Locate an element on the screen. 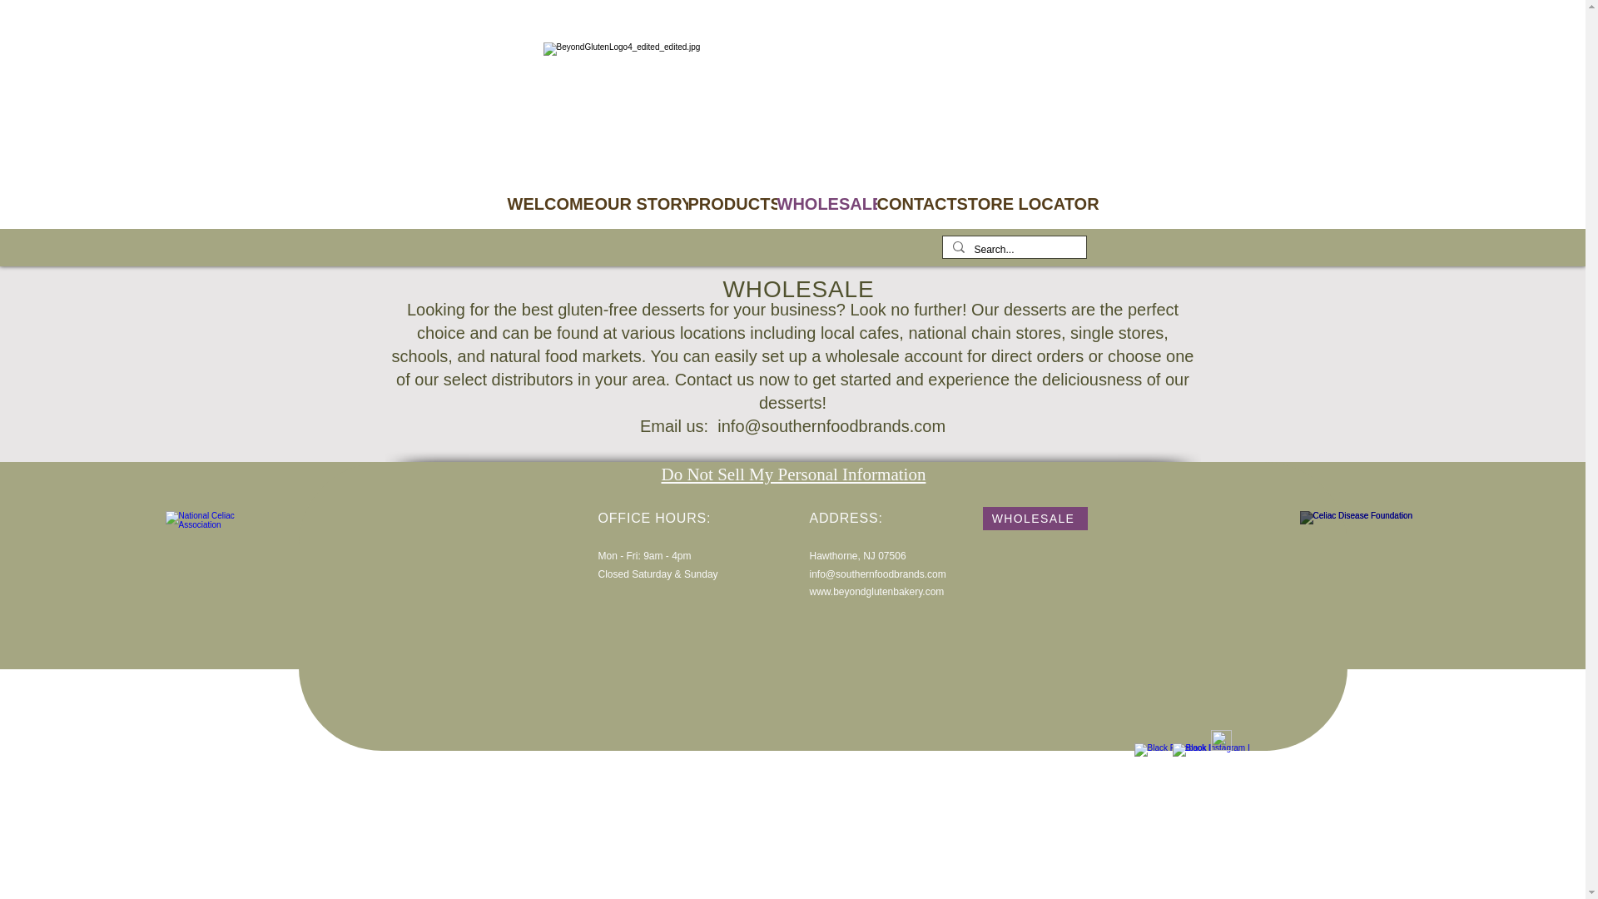 The image size is (1598, 899). cdf-logo-white.png is located at coordinates (1384, 532).